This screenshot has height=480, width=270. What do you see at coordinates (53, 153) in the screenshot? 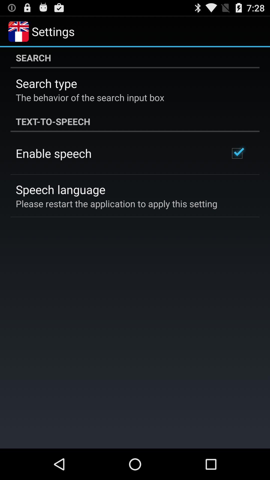
I see `choose the item above the speech language item` at bounding box center [53, 153].